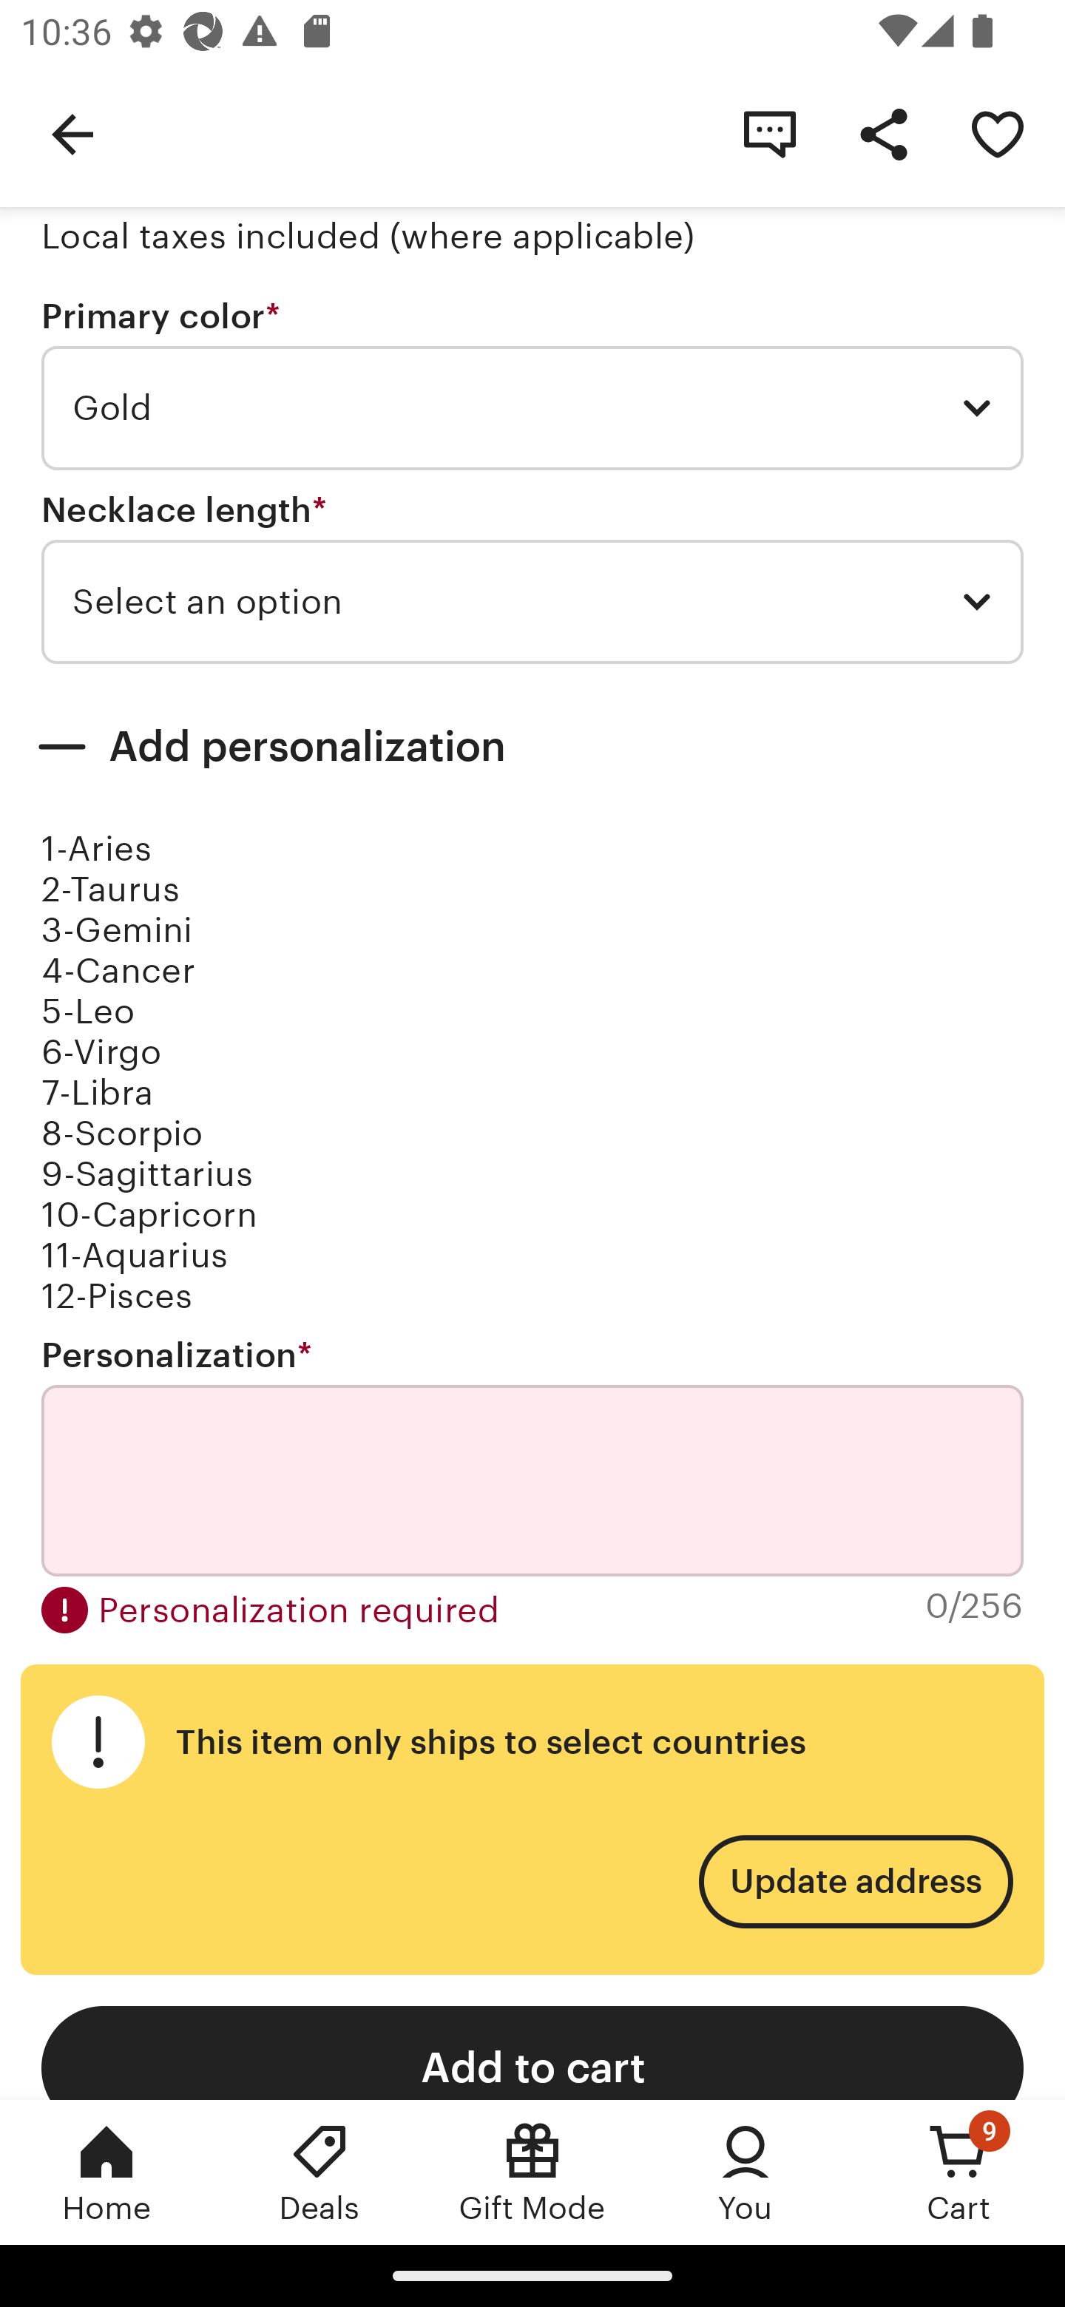 The image size is (1065, 2307). Describe the element at coordinates (72, 133) in the screenshot. I see `Navigate up` at that location.